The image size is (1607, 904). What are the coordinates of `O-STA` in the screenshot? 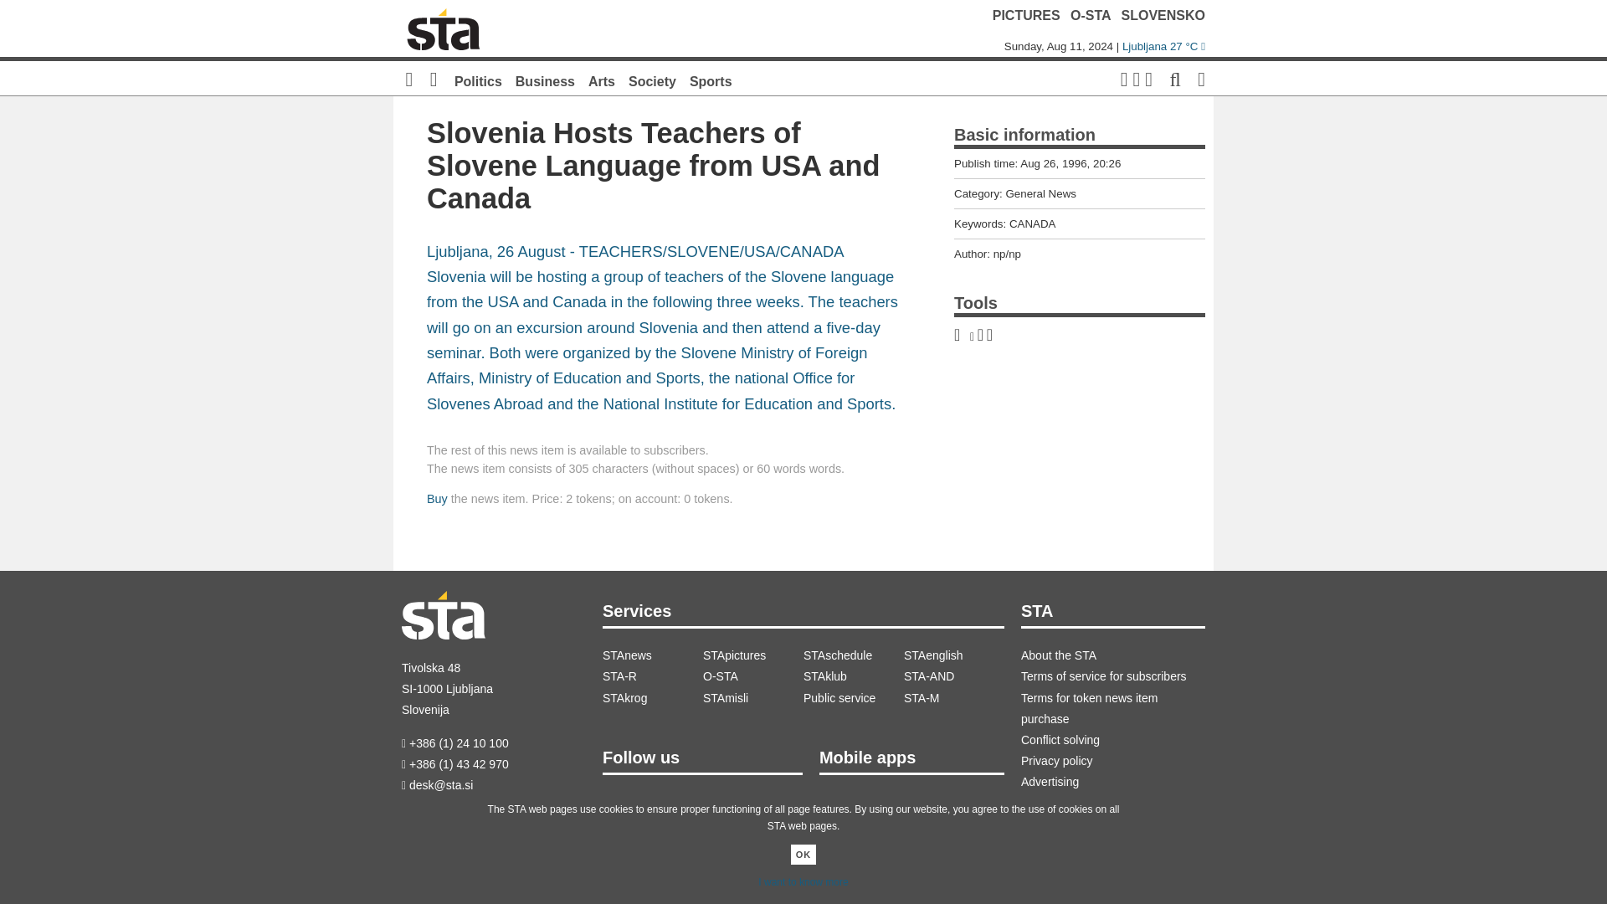 It's located at (1090, 15).